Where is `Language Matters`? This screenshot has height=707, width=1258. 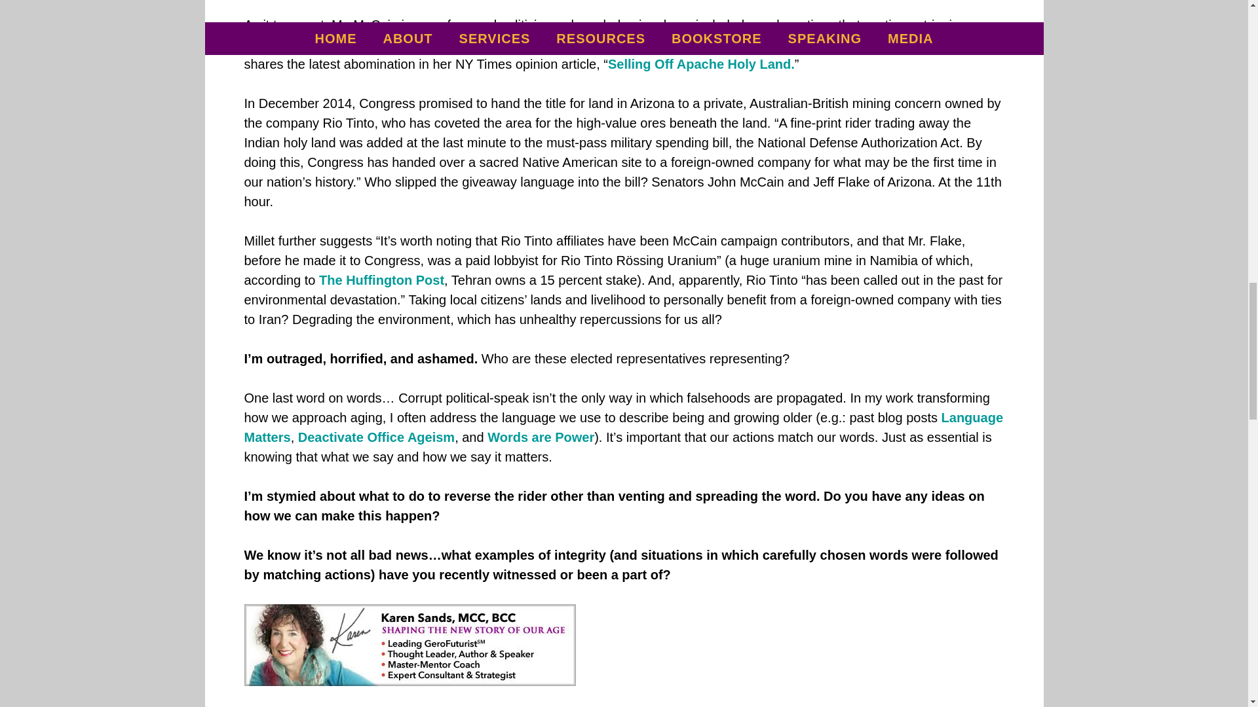 Language Matters is located at coordinates (623, 427).